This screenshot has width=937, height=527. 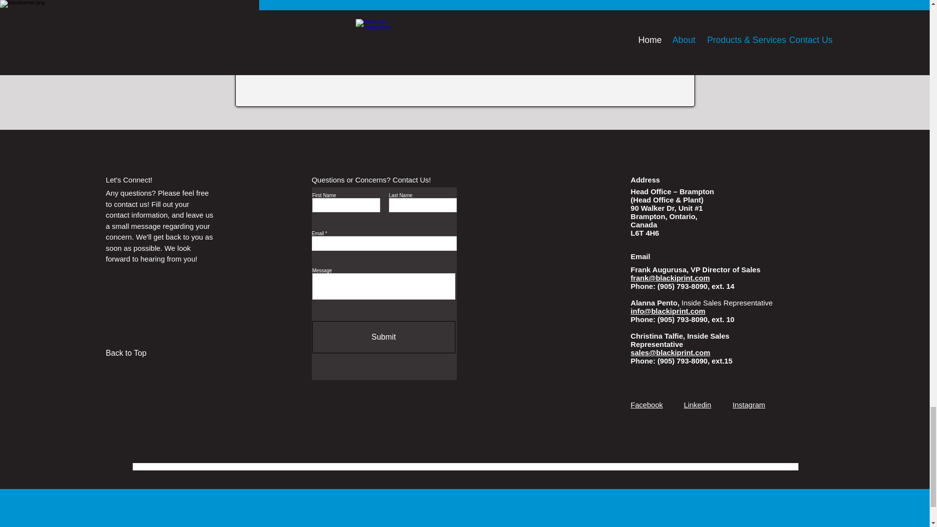 What do you see at coordinates (141, 353) in the screenshot?
I see `Back to Top` at bounding box center [141, 353].